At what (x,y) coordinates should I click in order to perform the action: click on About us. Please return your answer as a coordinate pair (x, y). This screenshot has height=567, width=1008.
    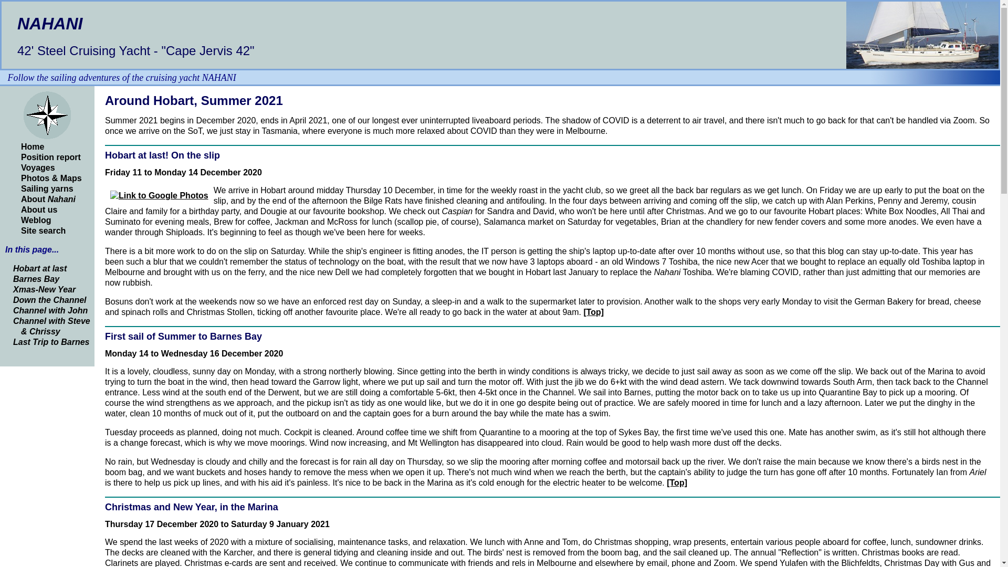
    Looking at the image, I should click on (39, 210).